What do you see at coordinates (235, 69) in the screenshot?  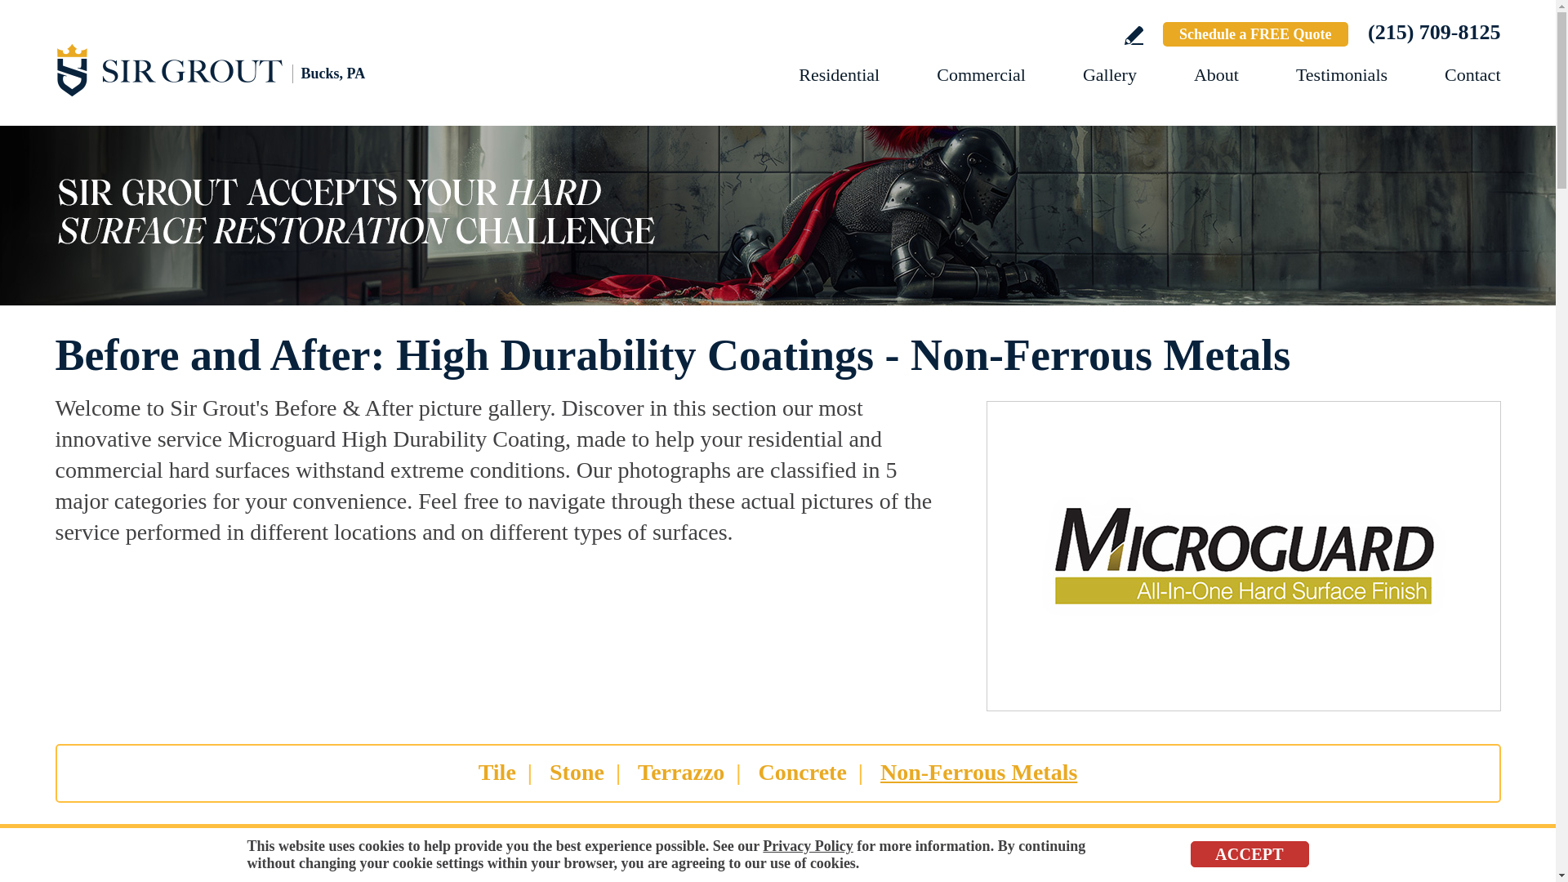 I see `Bucks, PA` at bounding box center [235, 69].